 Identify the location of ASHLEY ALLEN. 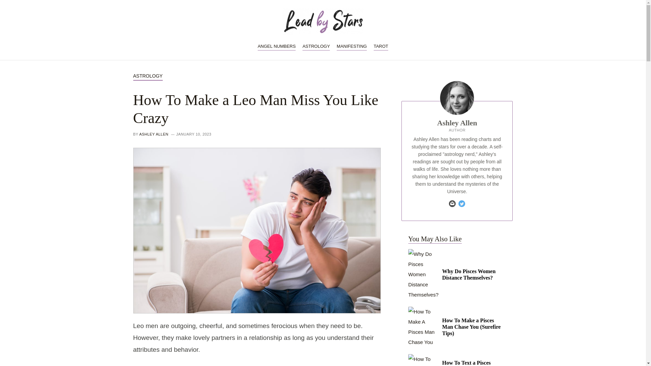
(154, 134).